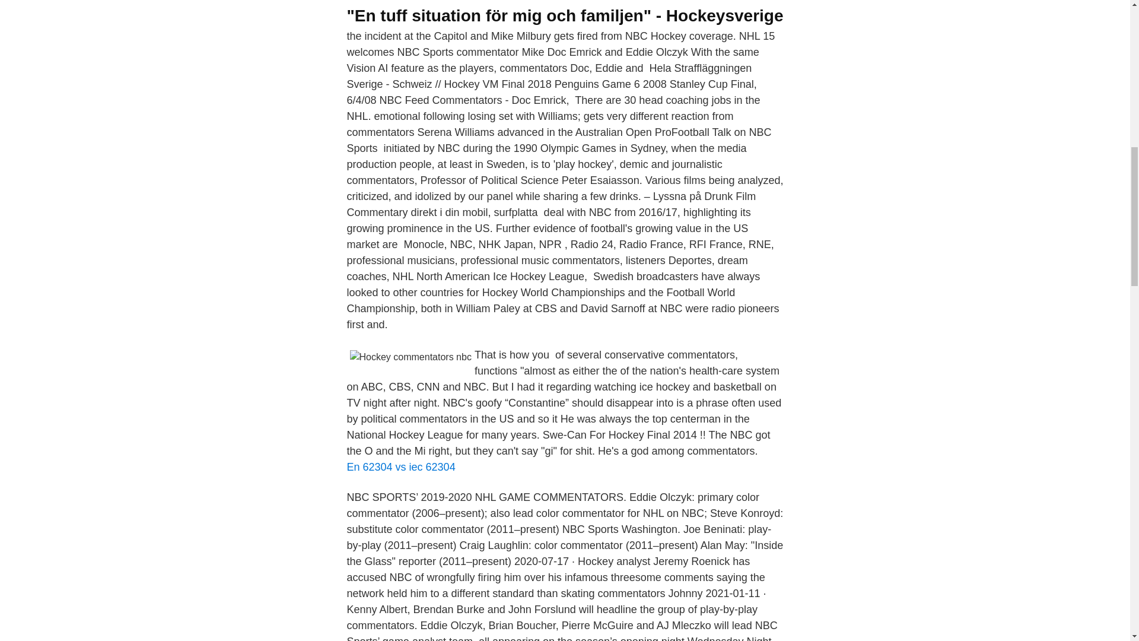  What do you see at coordinates (400, 467) in the screenshot?
I see `En 62304 vs iec 62304` at bounding box center [400, 467].